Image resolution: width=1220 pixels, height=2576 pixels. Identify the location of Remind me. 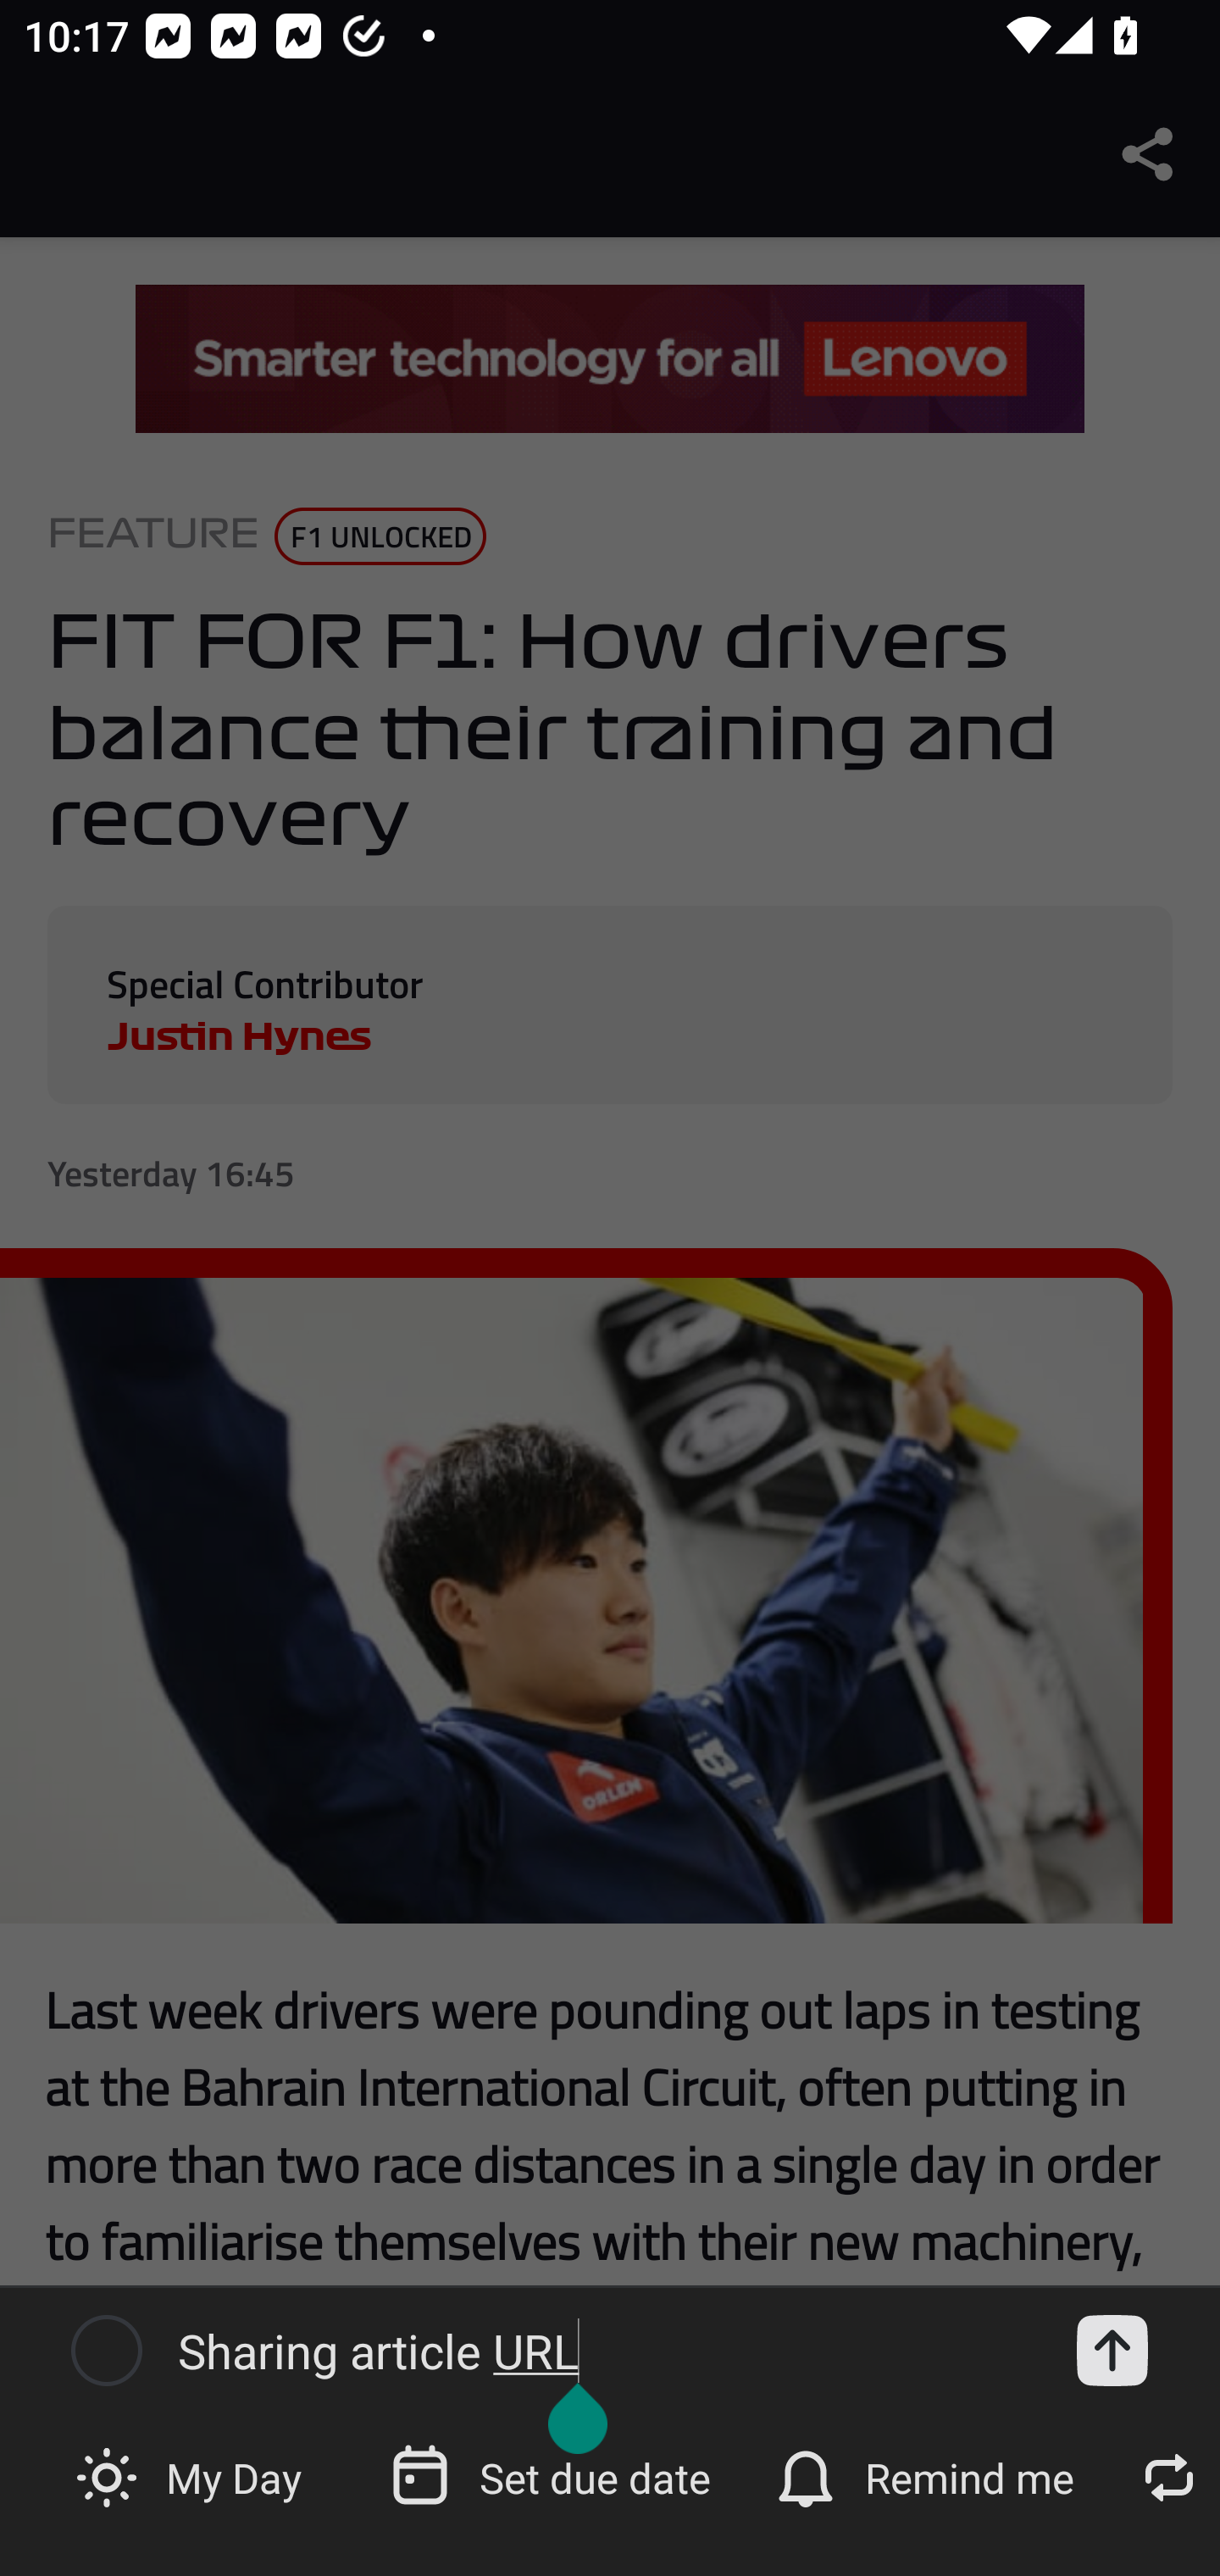
(929, 2476).